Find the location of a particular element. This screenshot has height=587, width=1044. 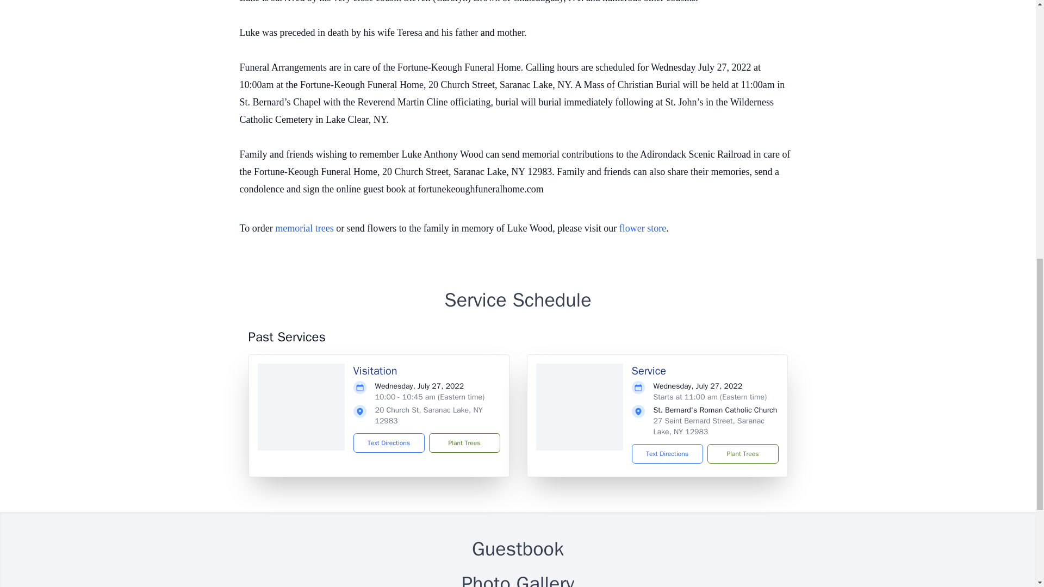

Text Directions is located at coordinates (389, 442).